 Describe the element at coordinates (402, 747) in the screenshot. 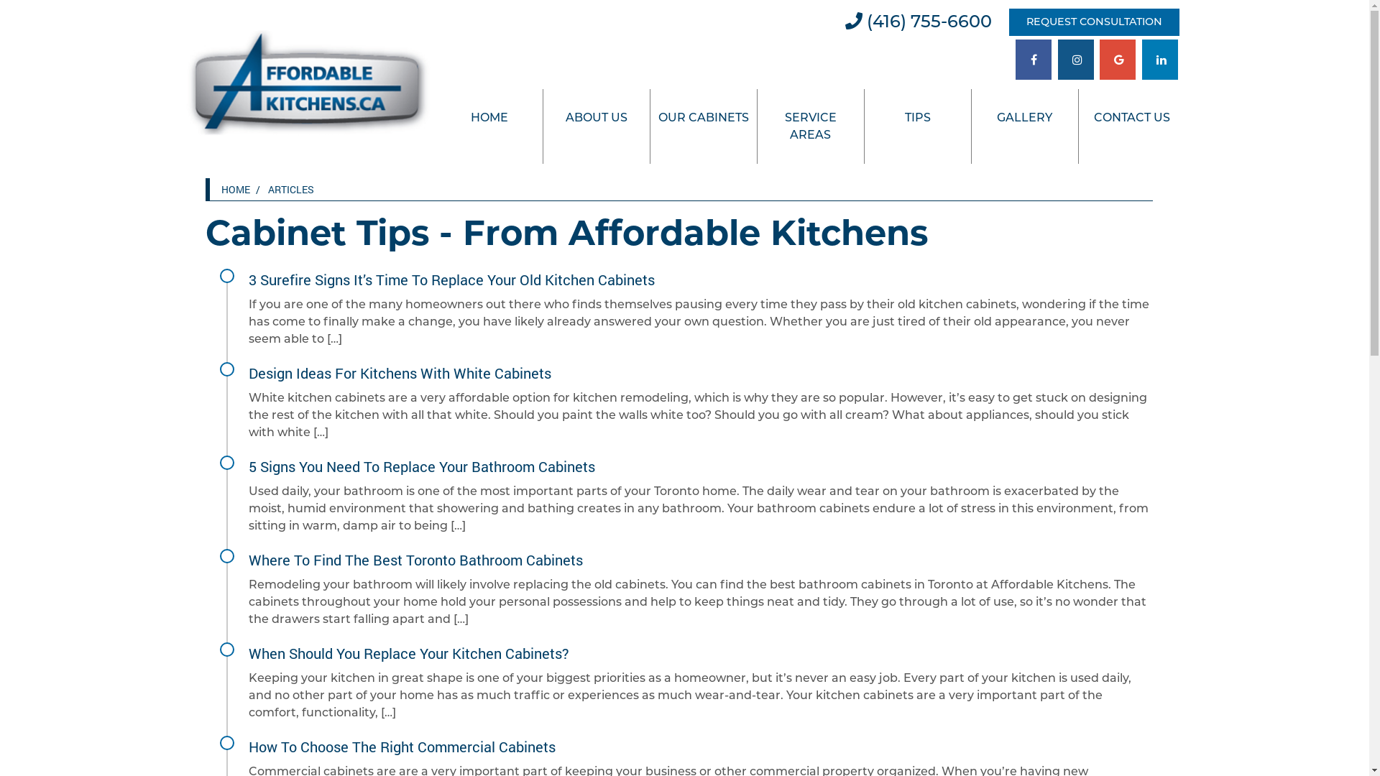

I see `How To Choose The Right Commercial Cabinets` at that location.